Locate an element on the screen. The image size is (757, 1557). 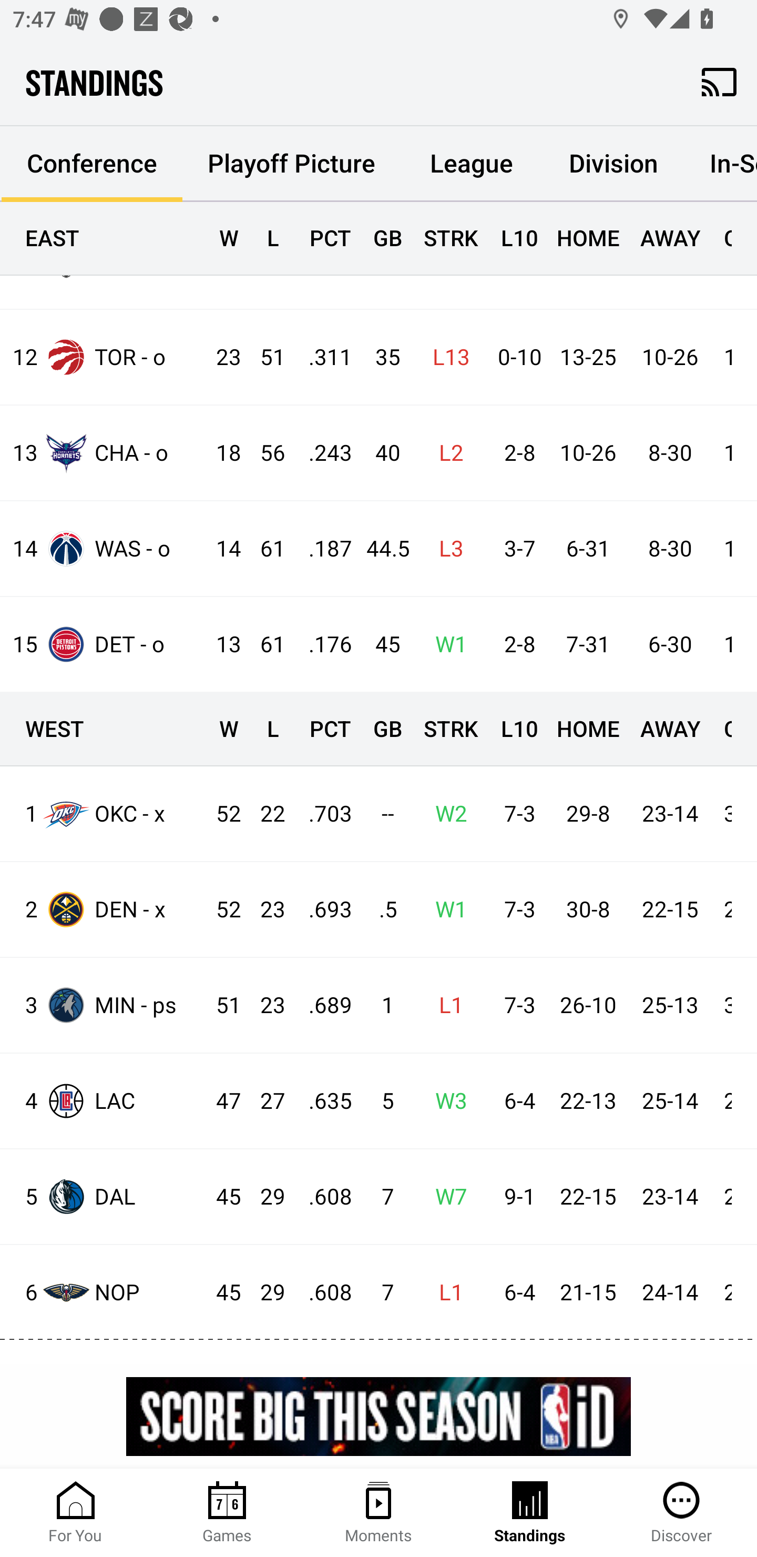
3-7 is located at coordinates (515, 548).